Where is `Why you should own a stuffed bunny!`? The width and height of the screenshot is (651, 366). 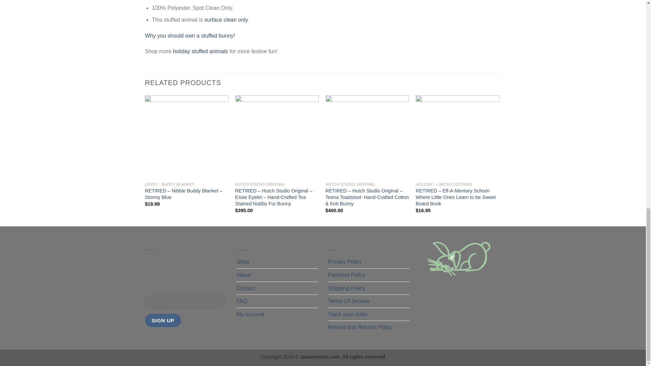 Why you should own a stuffed bunny! is located at coordinates (190, 36).